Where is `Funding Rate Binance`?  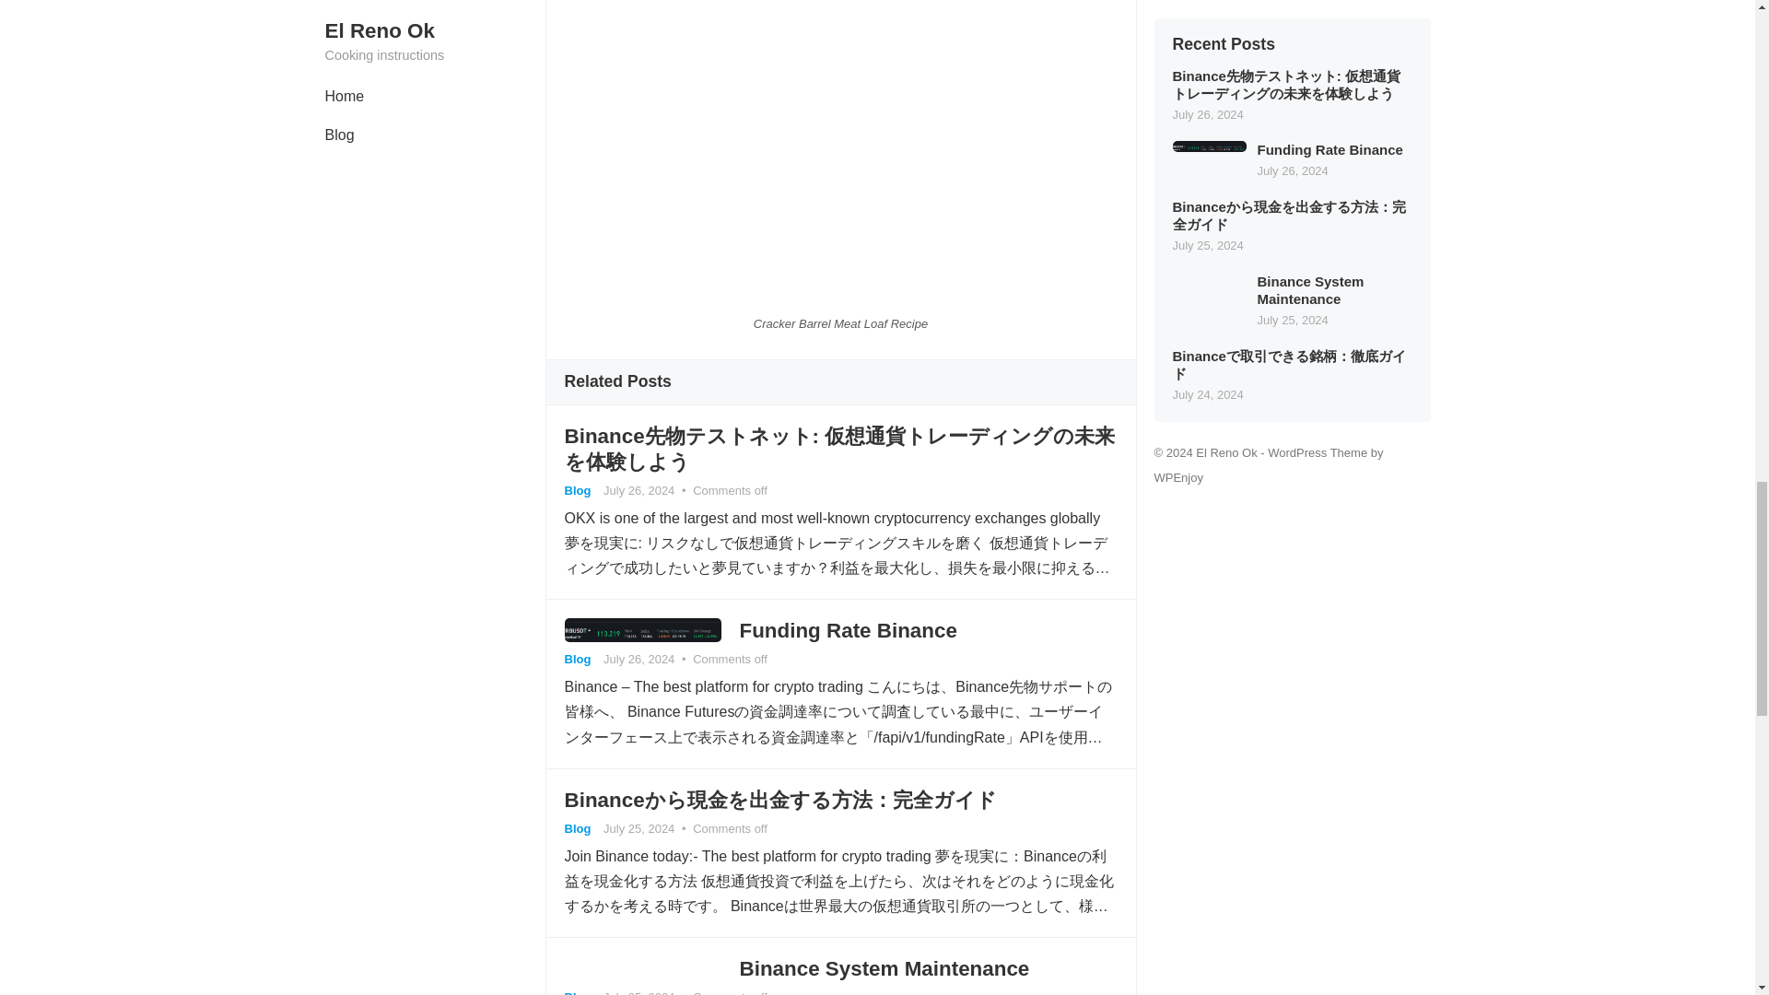
Funding Rate Binance is located at coordinates (848, 630).